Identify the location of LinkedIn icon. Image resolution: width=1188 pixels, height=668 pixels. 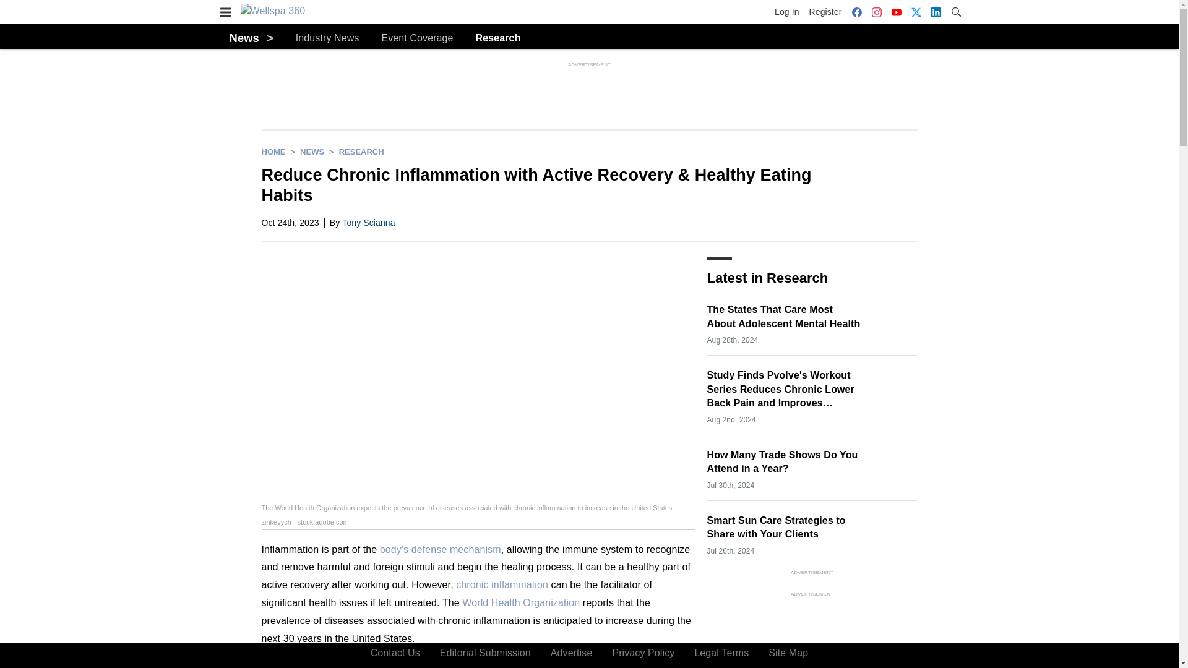
(936, 12).